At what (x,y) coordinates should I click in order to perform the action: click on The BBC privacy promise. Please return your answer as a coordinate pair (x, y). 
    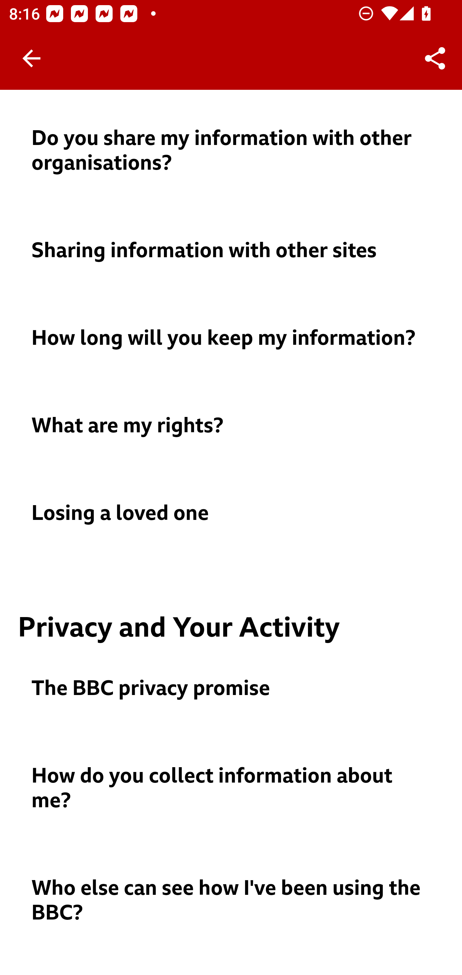
    Looking at the image, I should click on (232, 688).